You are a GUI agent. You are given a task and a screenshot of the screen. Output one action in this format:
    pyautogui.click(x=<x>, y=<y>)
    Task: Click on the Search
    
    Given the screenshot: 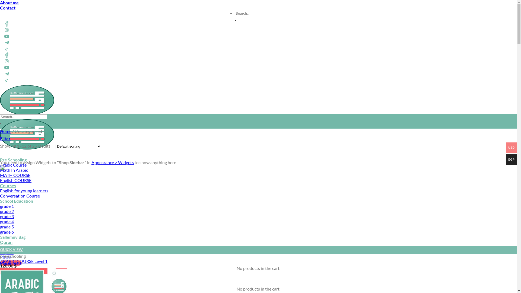 What is the action you would take?
    pyautogui.click(x=236, y=20)
    